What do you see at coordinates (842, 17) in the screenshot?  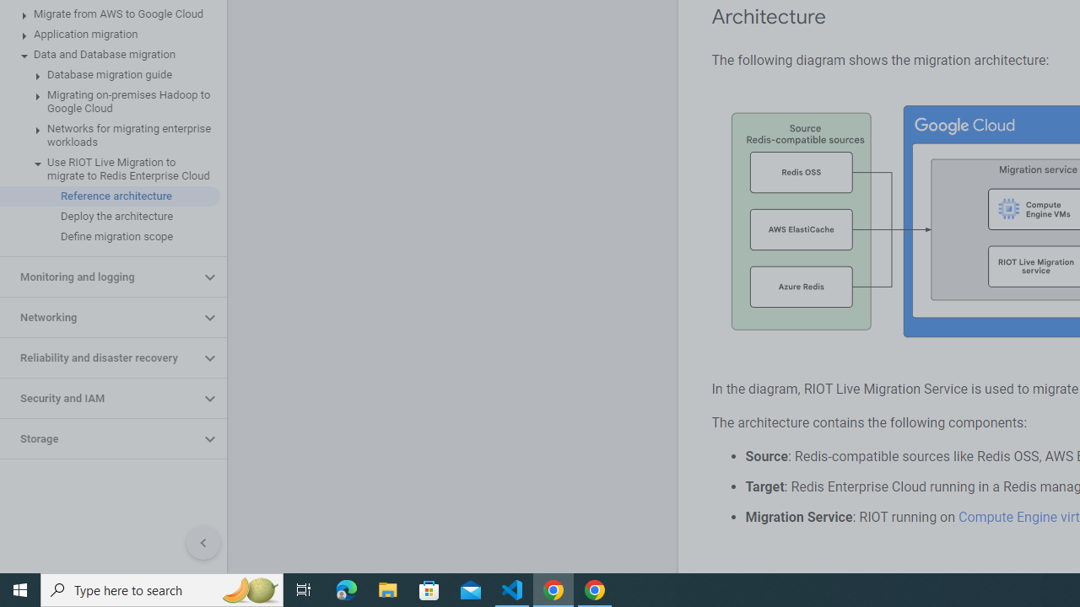 I see `Copy link to this section: Architecture` at bounding box center [842, 17].